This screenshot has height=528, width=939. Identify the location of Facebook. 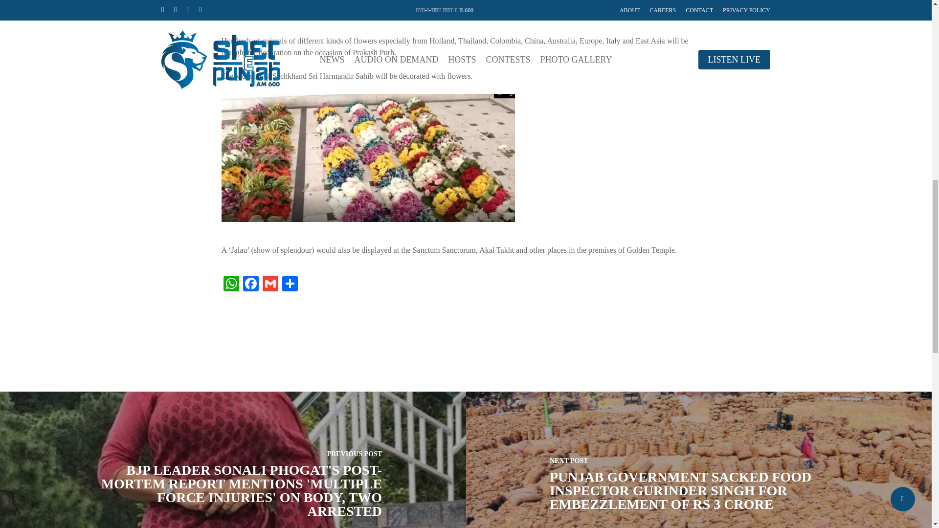
(250, 285).